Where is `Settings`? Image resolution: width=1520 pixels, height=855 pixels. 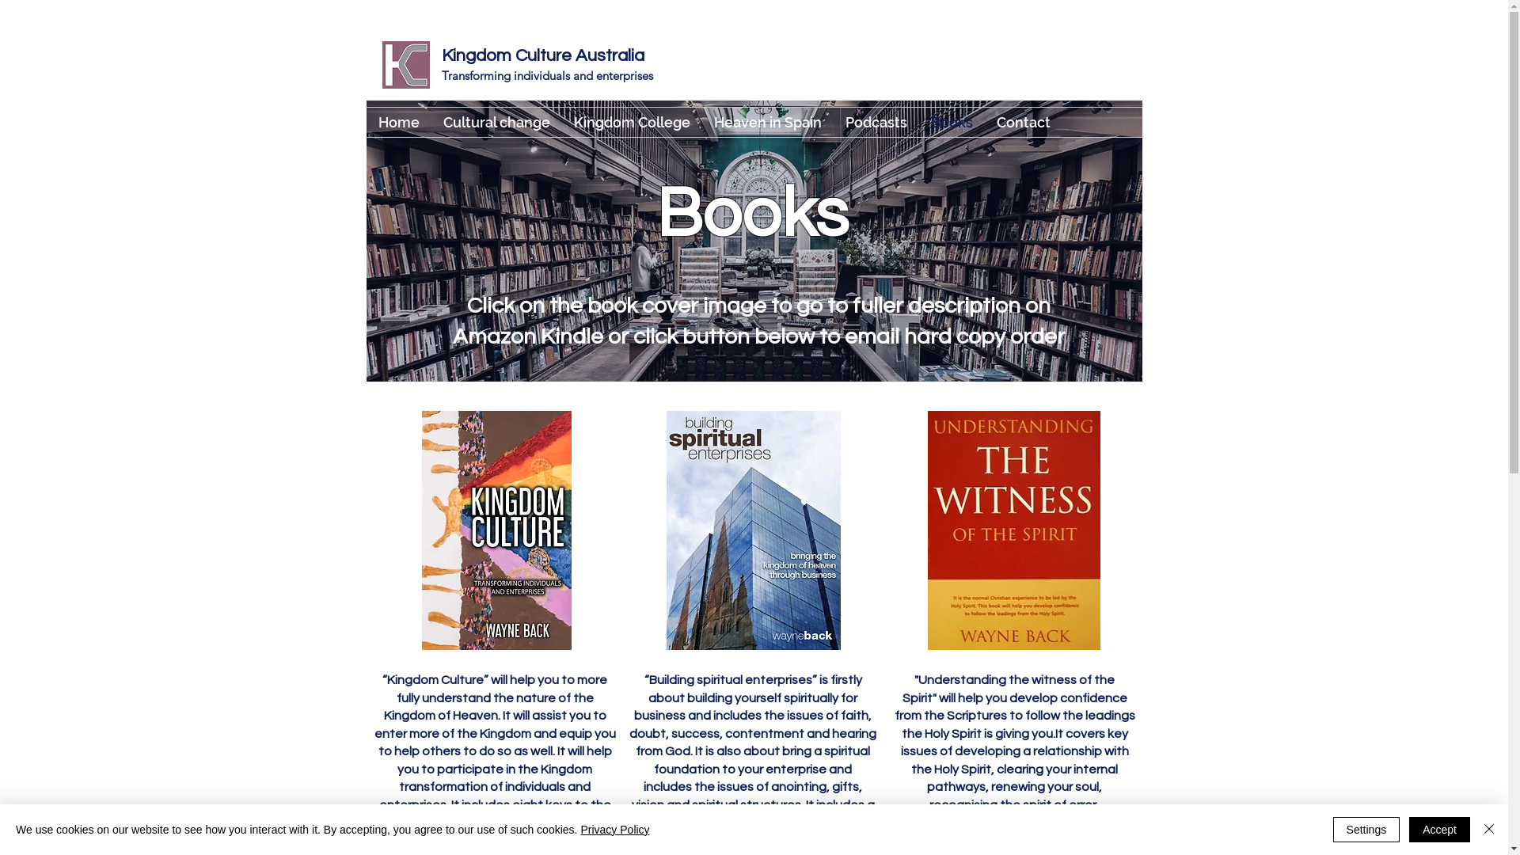
Settings is located at coordinates (1366, 830).